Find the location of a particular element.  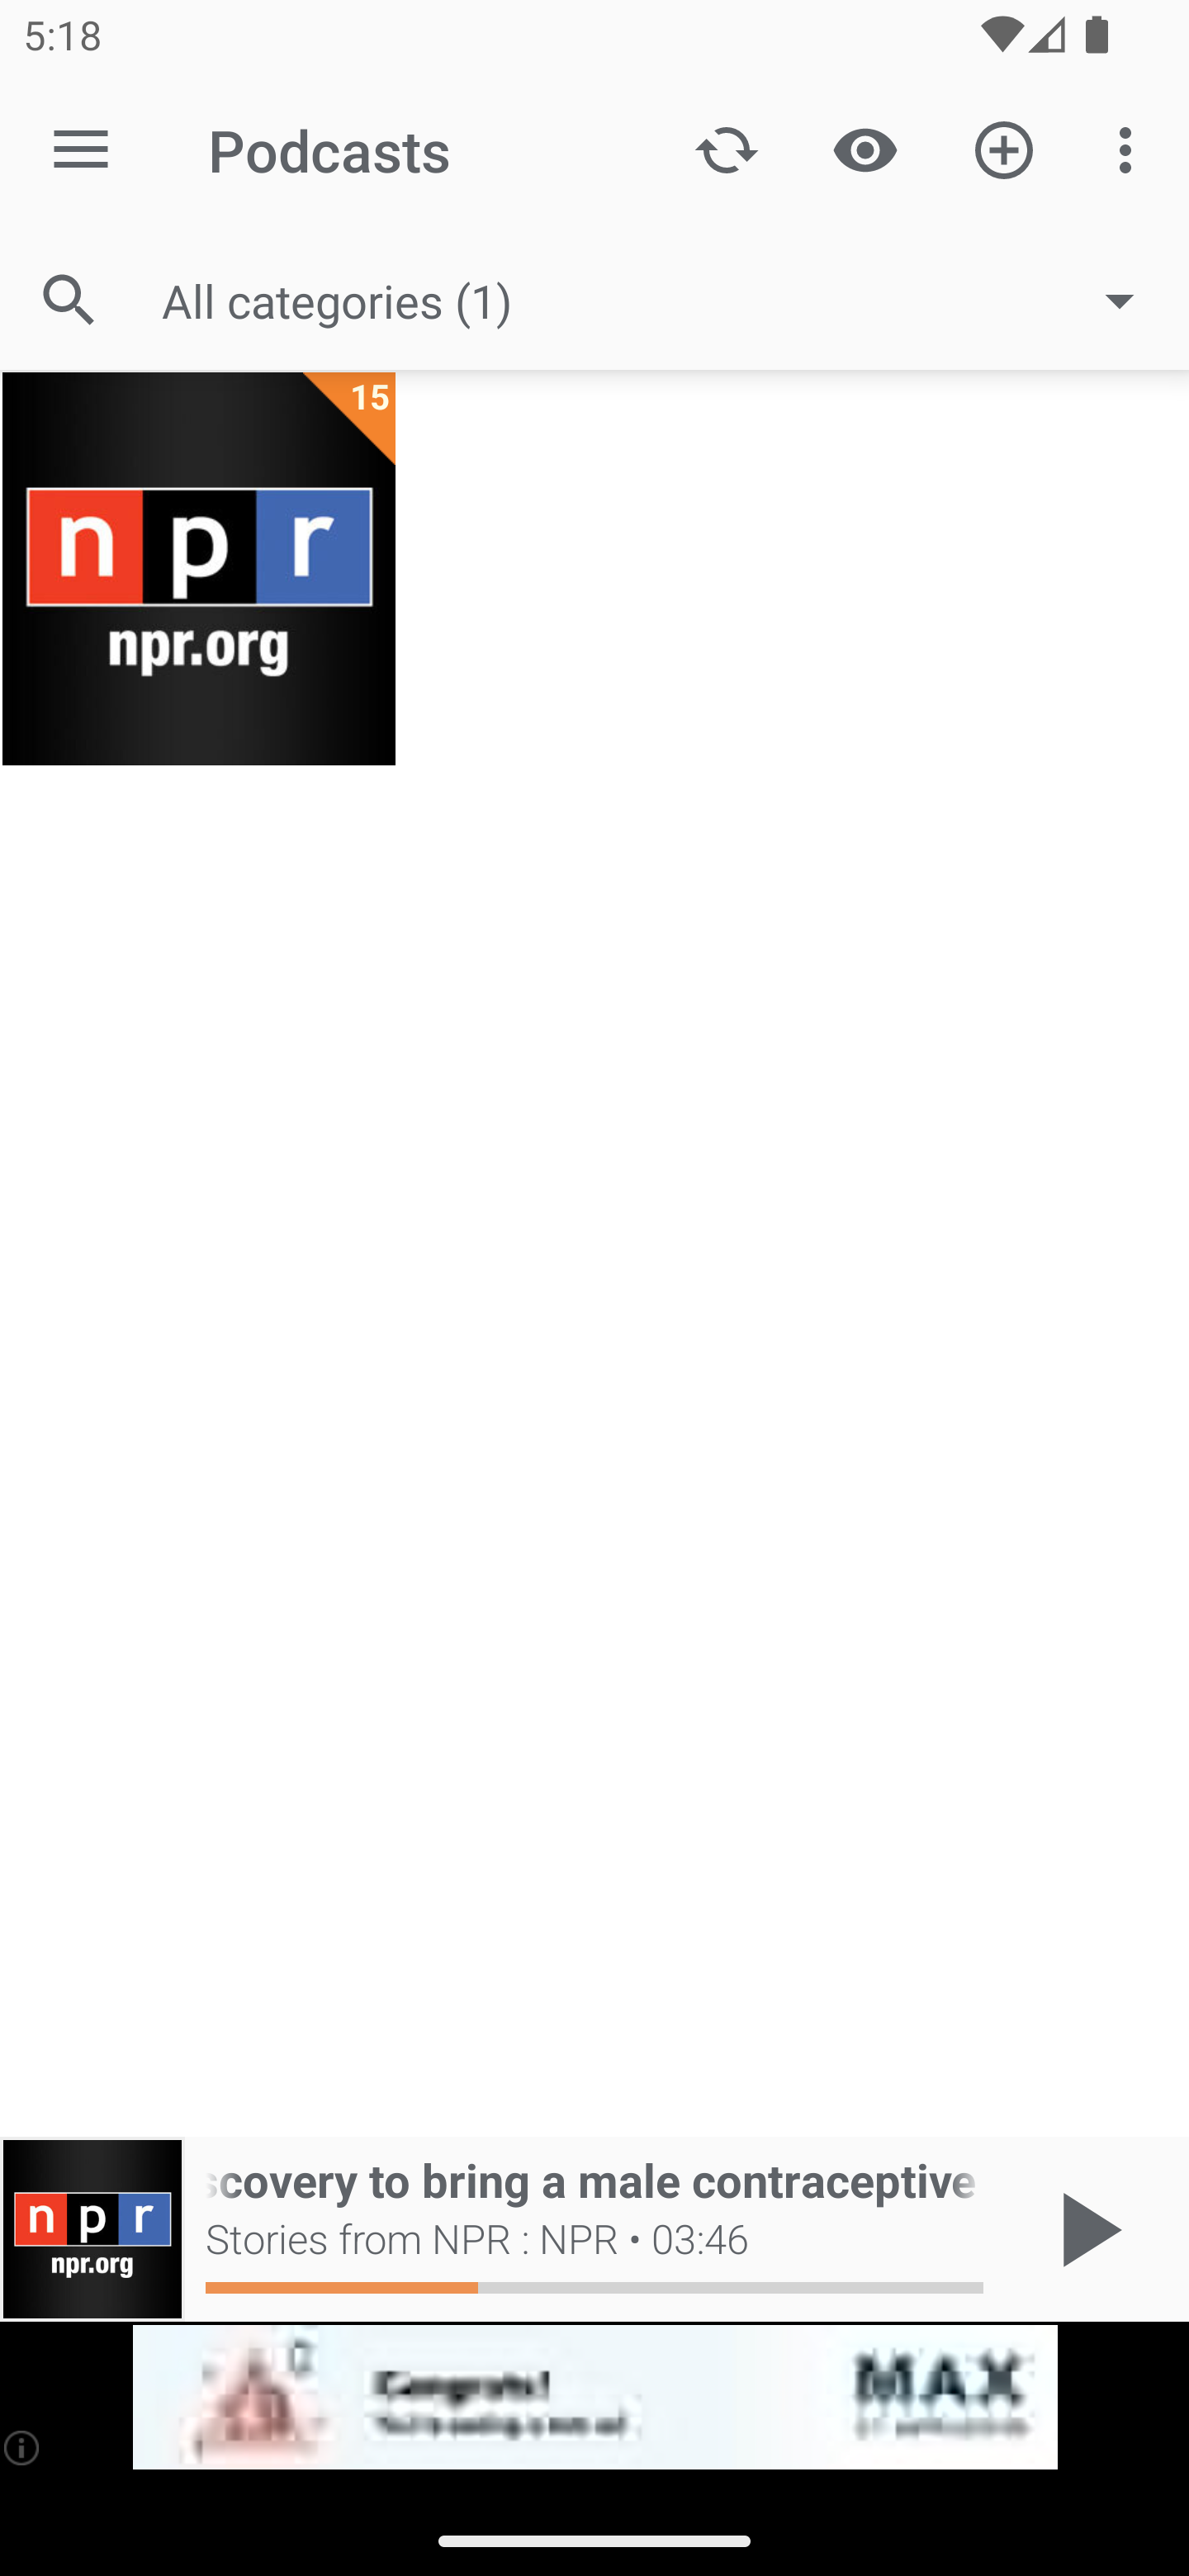

Open navigation sidebar is located at coordinates (81, 150).